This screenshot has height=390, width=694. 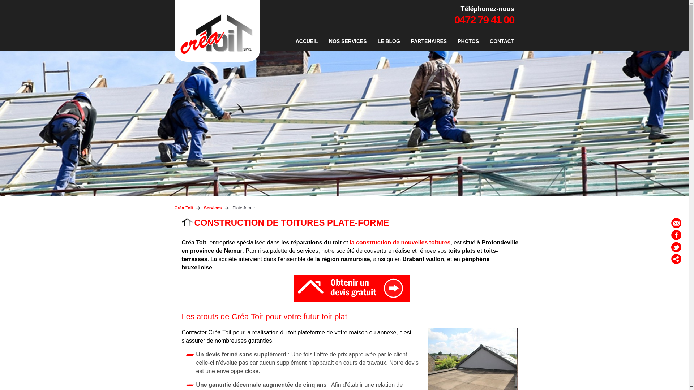 I want to click on LE BLOG, so click(x=389, y=41).